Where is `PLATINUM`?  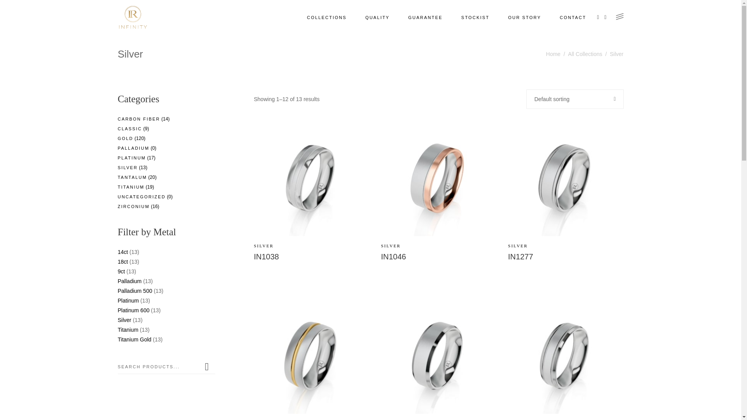
PLATINUM is located at coordinates (132, 158).